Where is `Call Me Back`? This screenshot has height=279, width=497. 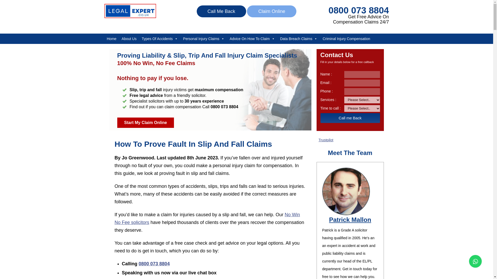
Call Me Back is located at coordinates (221, 11).